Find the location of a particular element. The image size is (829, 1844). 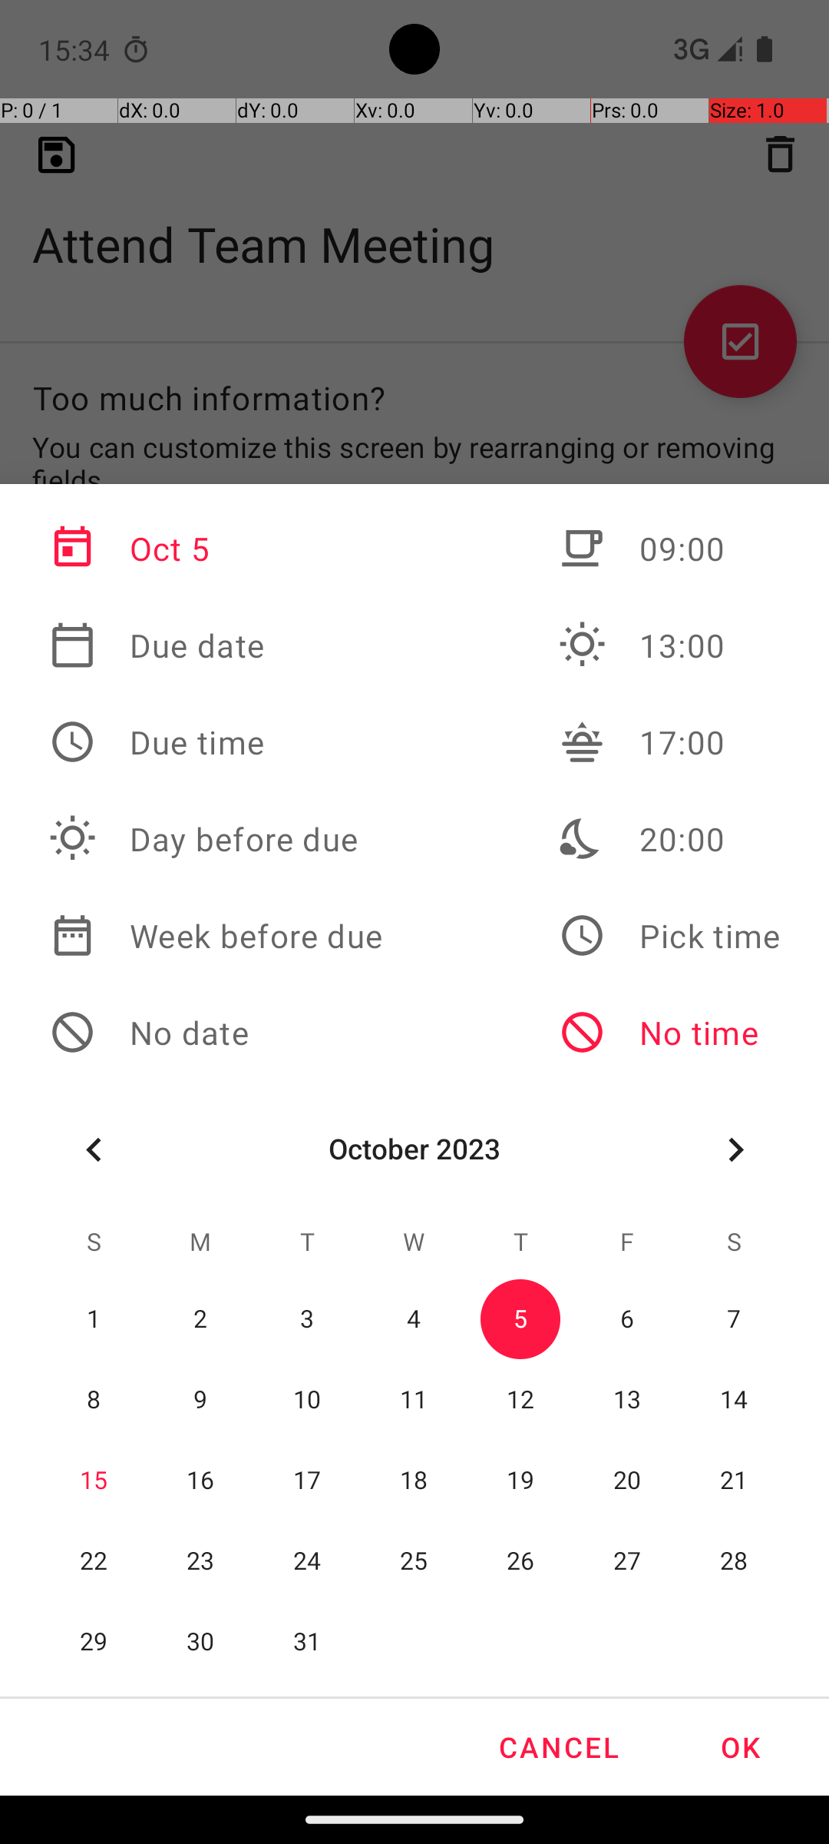

Oct 5 is located at coordinates (216, 549).